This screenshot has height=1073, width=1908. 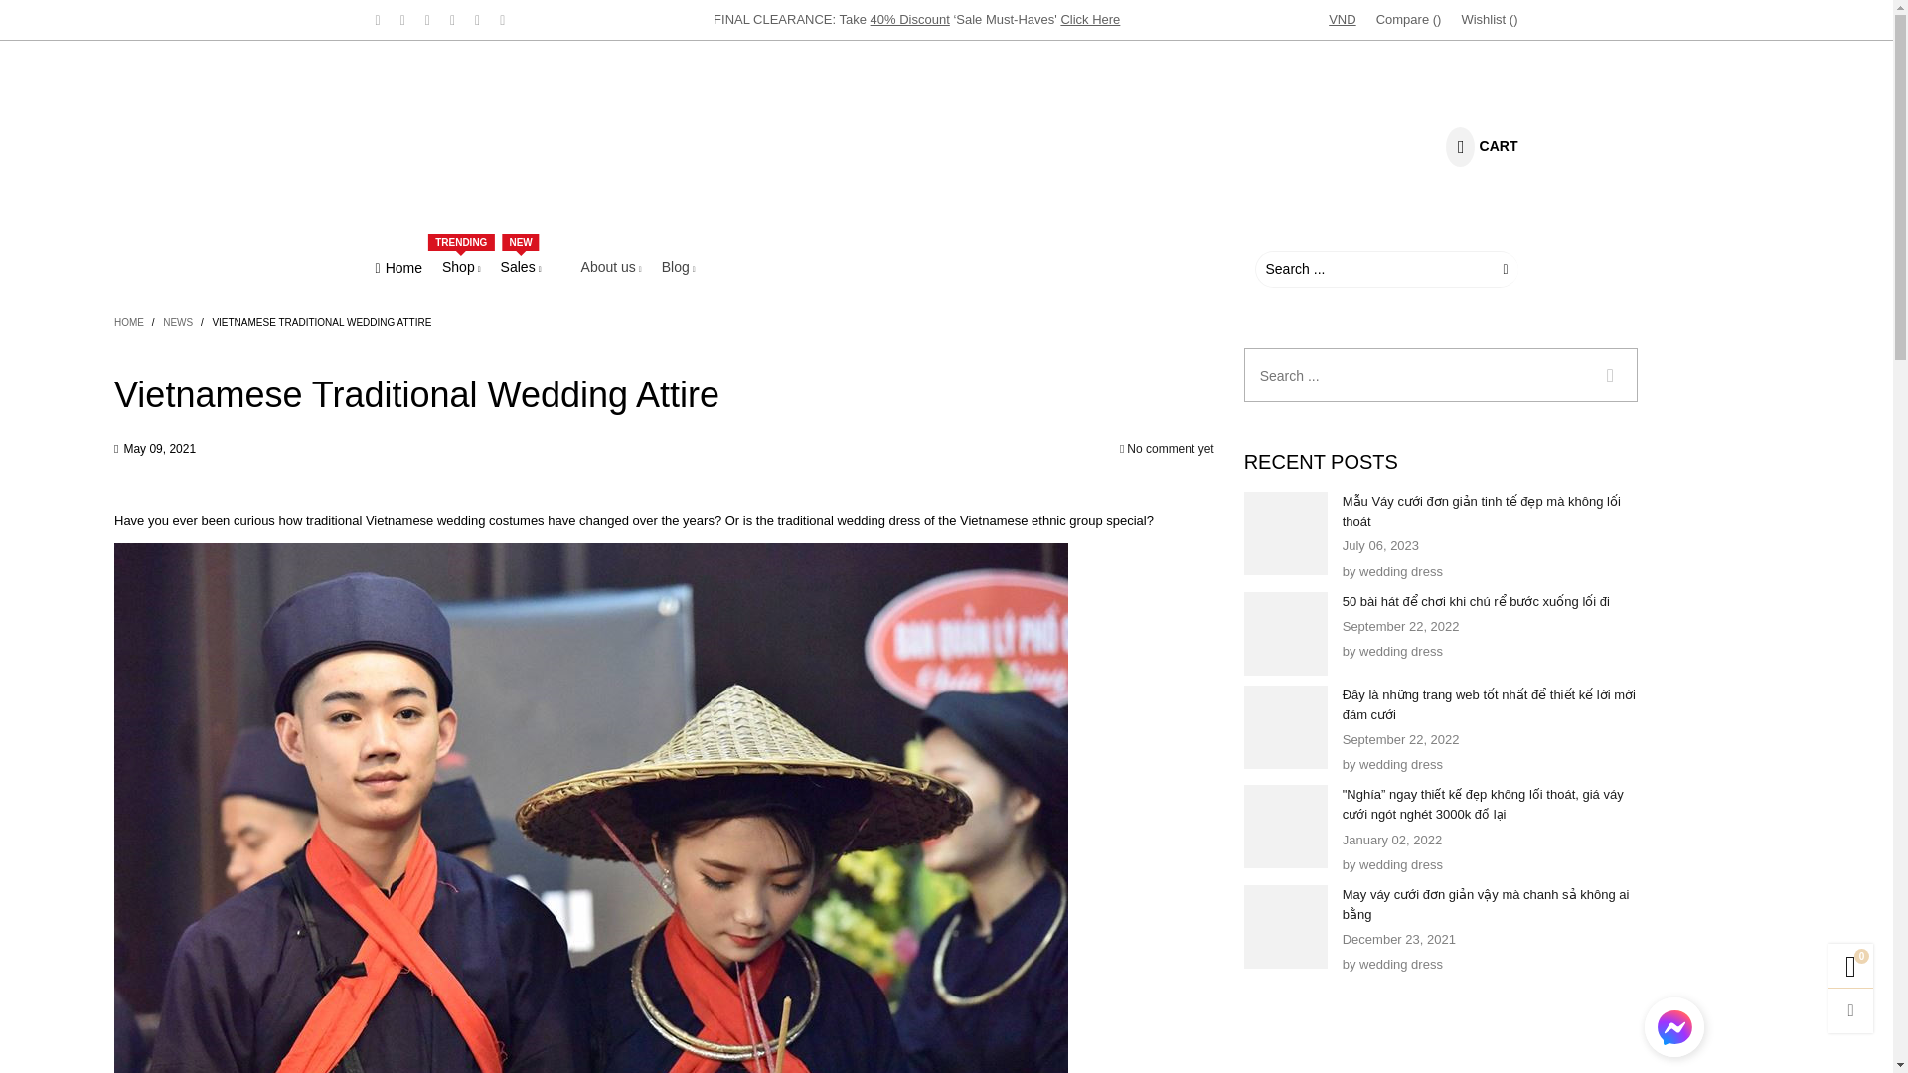 I want to click on CART, so click(x=1479, y=147).